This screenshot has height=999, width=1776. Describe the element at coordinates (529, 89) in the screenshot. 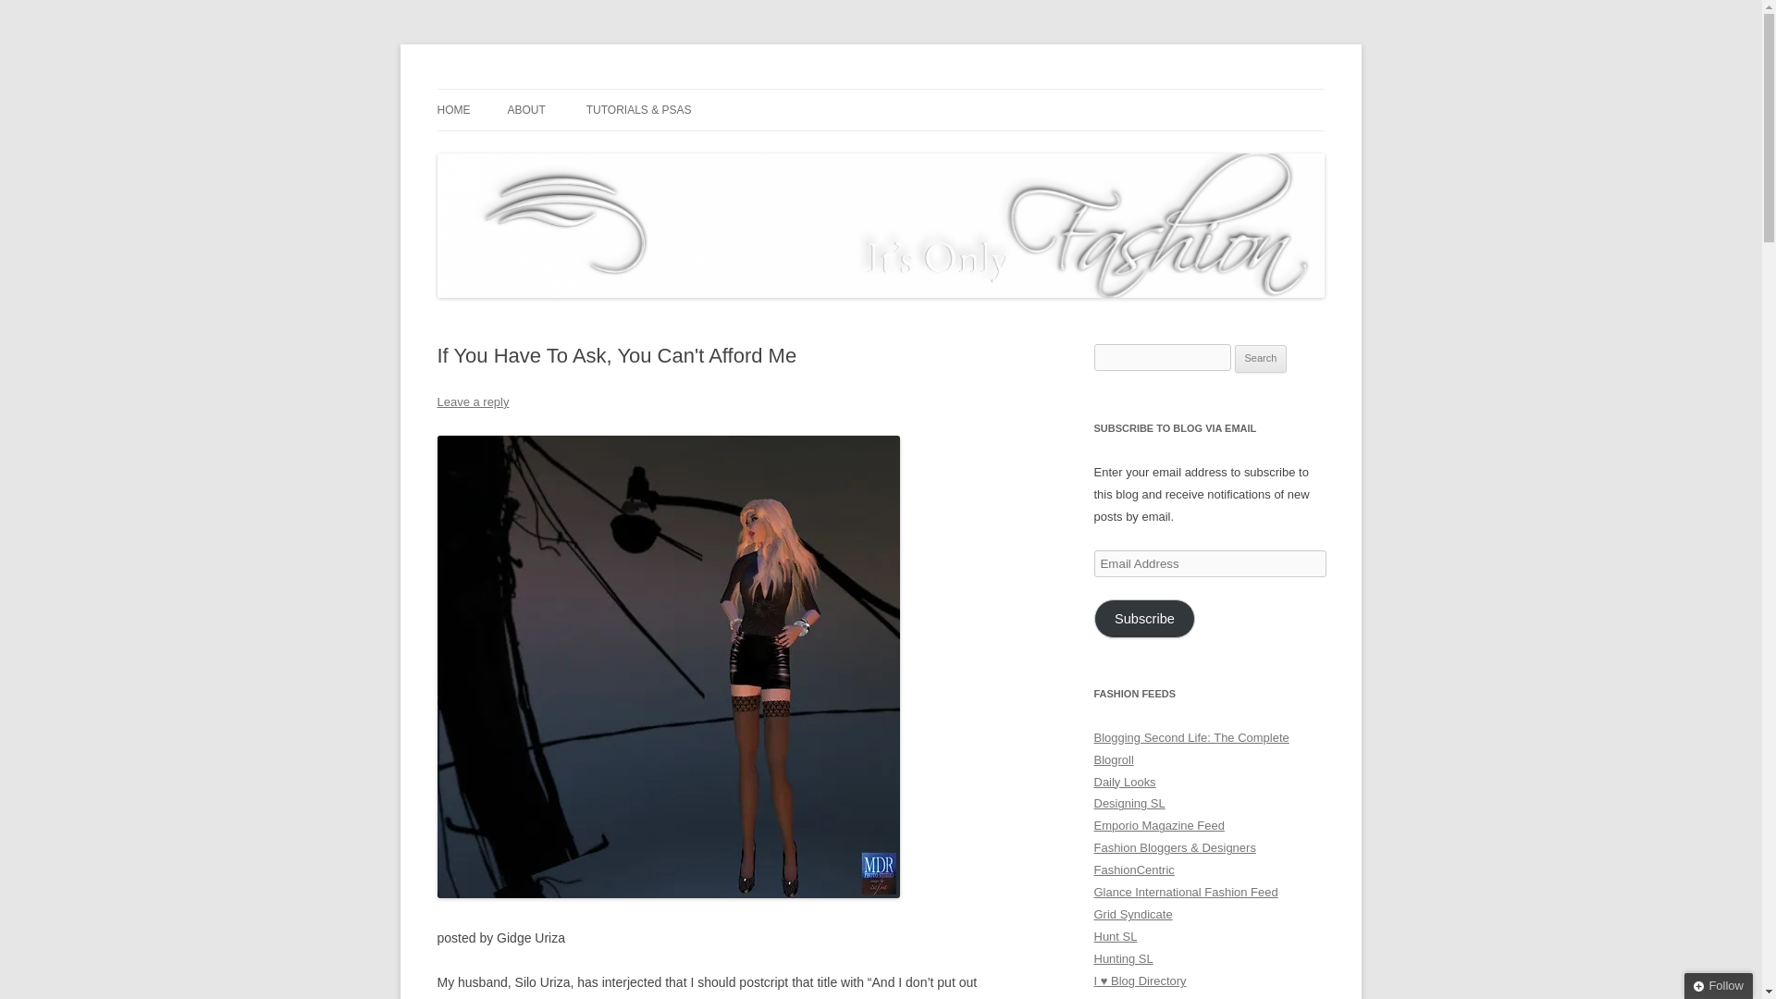

I see `Its Only Fashion` at that location.